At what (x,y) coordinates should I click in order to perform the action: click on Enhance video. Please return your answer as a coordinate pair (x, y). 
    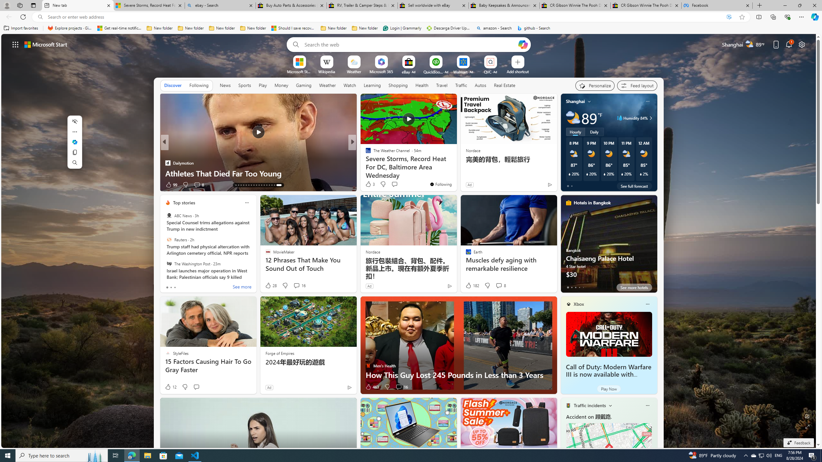
    Looking at the image, I should click on (729, 17).